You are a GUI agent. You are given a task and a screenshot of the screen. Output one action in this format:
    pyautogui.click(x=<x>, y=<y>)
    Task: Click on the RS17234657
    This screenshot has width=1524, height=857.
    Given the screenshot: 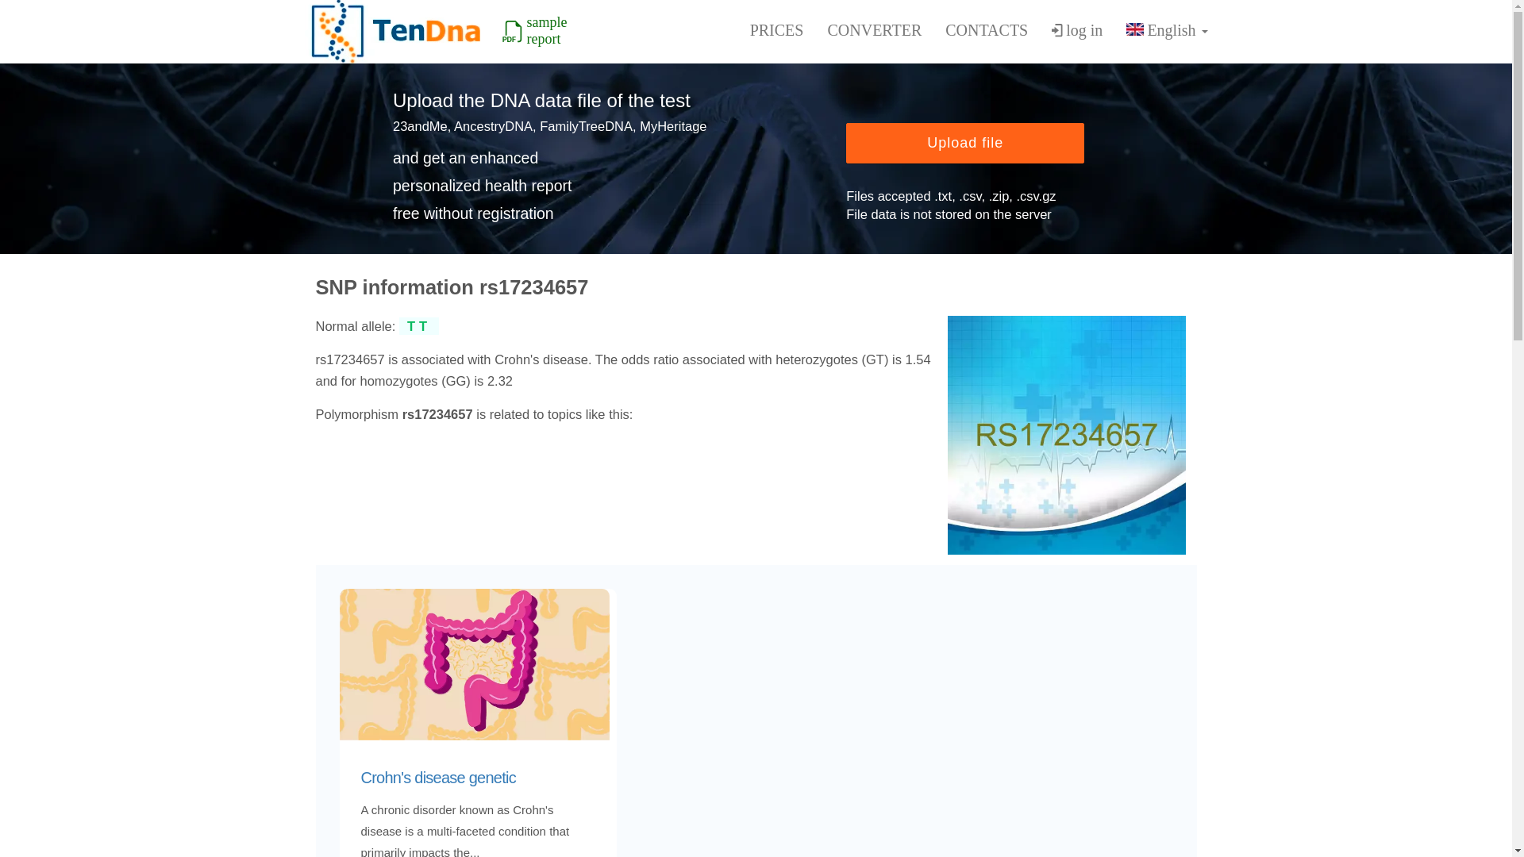 What is the action you would take?
    pyautogui.click(x=1067, y=435)
    